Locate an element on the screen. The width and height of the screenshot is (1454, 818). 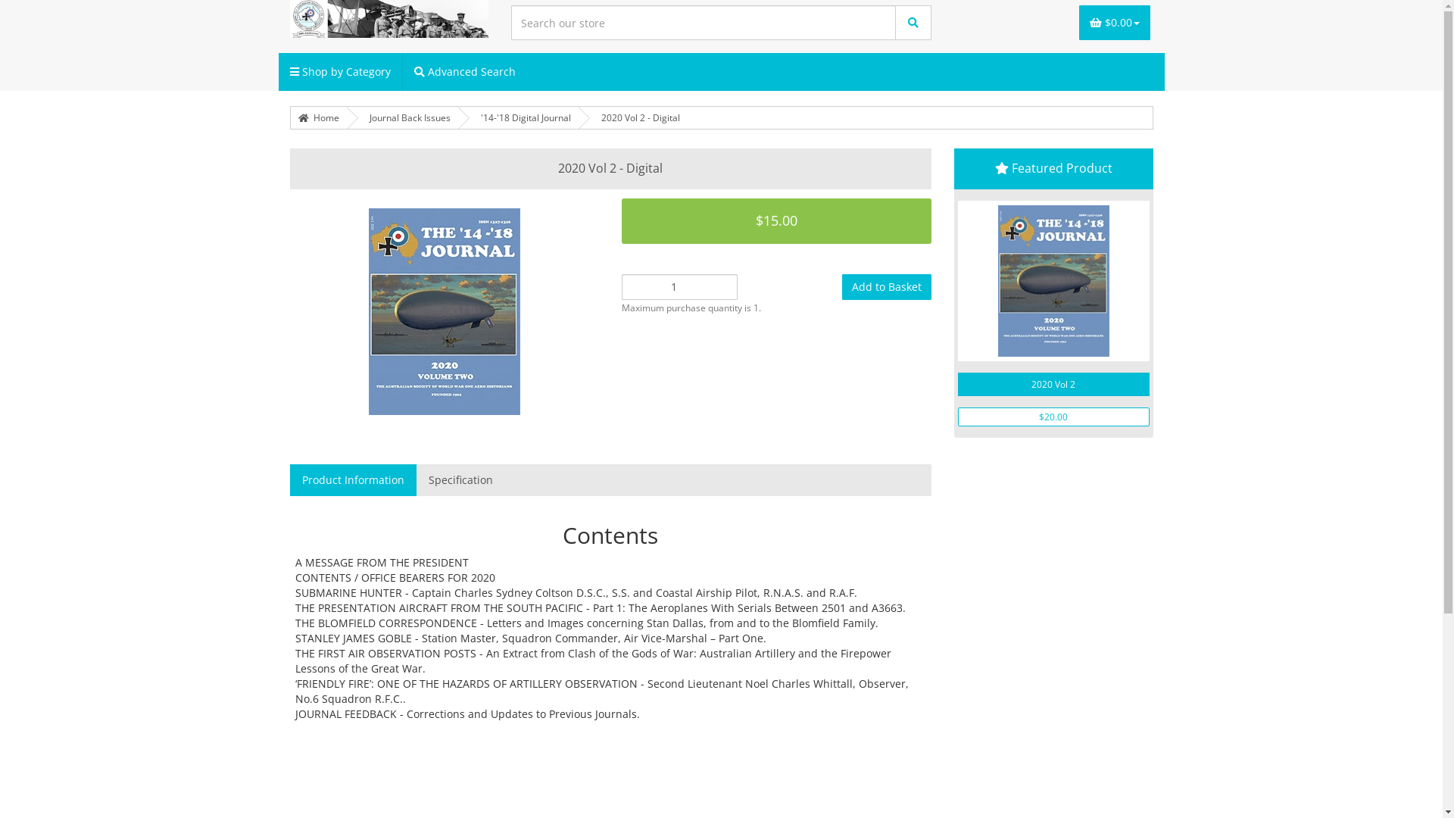
Search is located at coordinates (913, 23).